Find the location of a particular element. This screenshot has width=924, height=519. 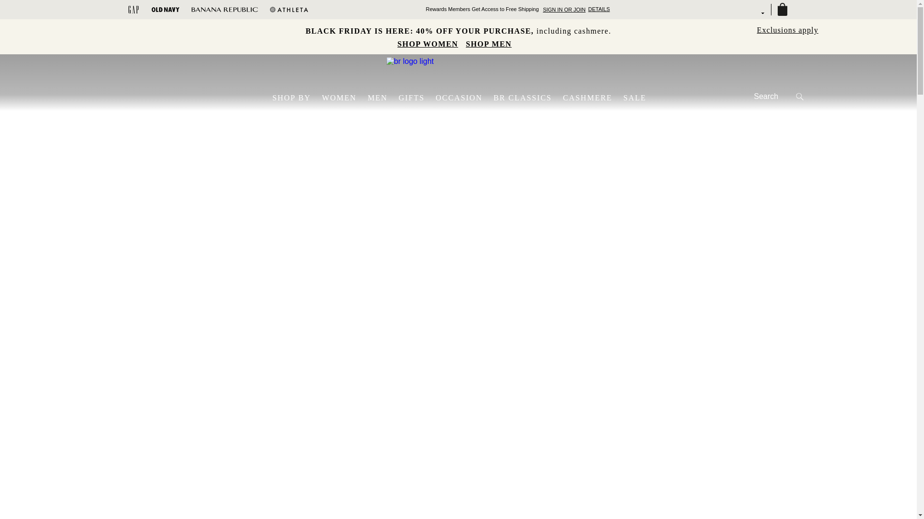

SHOP MEN is located at coordinates (489, 44).